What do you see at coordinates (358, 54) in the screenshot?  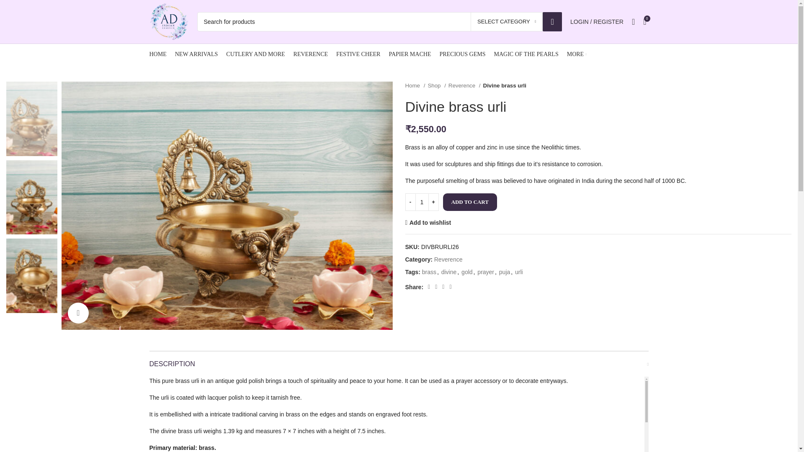 I see `FESTIVE CHEER` at bounding box center [358, 54].